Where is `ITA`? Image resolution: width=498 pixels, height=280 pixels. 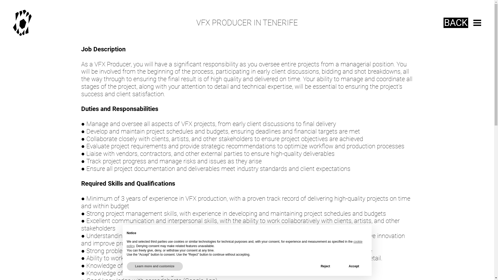
ITA is located at coordinates (26, 23).